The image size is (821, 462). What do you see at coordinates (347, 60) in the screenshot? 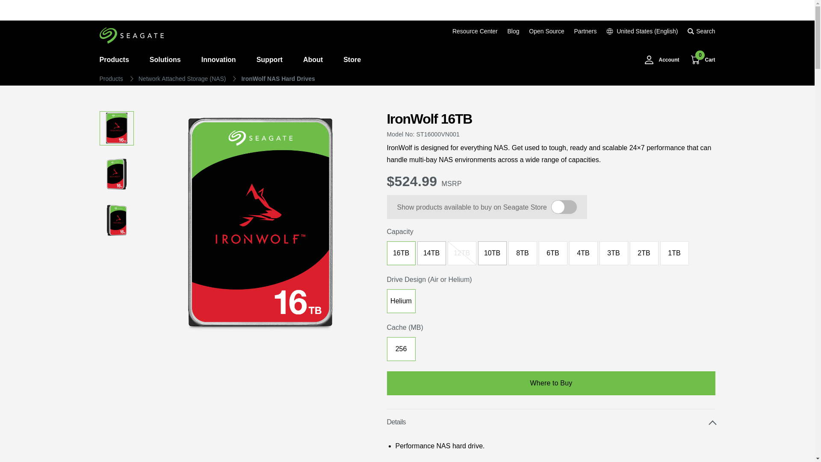
I see `Store` at bounding box center [347, 60].